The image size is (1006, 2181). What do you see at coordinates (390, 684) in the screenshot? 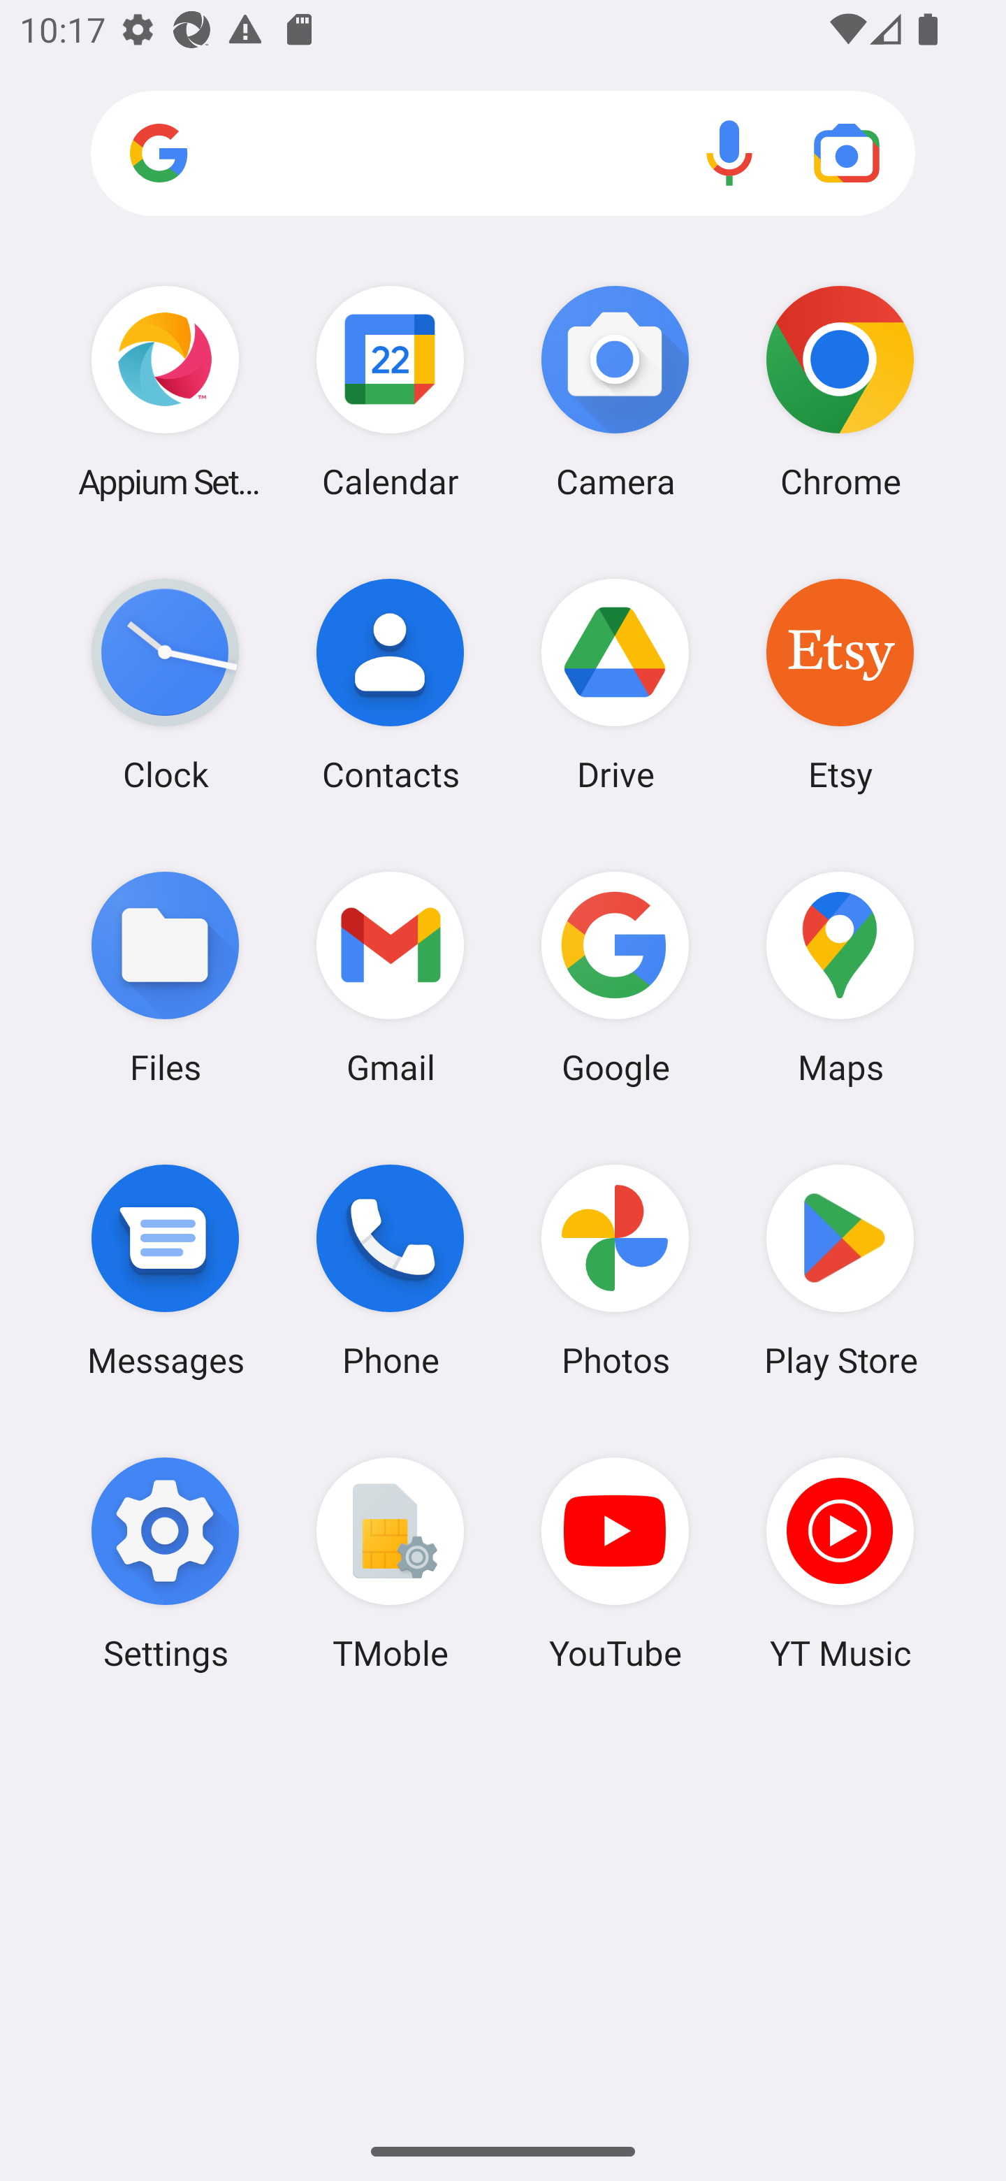
I see `Contacts` at bounding box center [390, 684].